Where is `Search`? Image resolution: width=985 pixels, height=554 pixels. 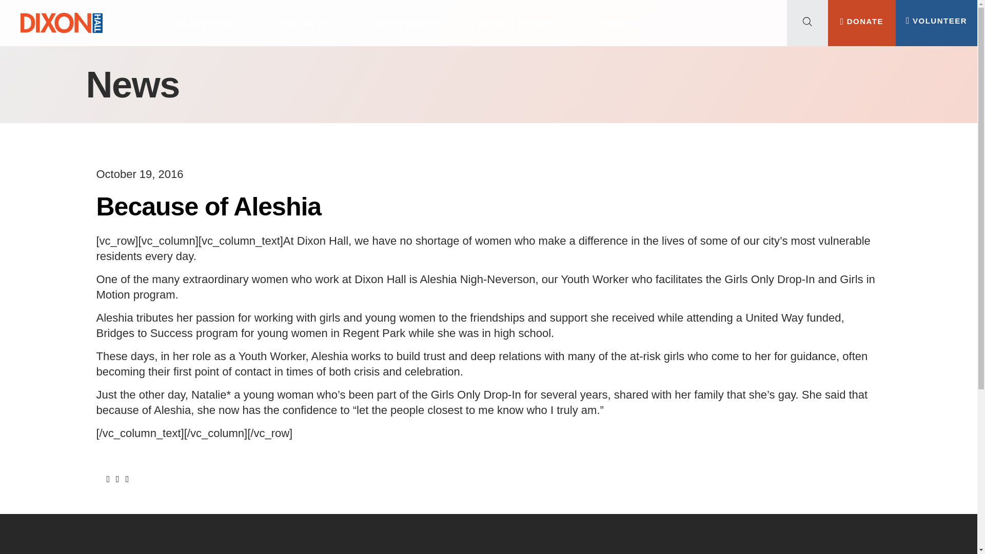 Search is located at coordinates (94, 62).